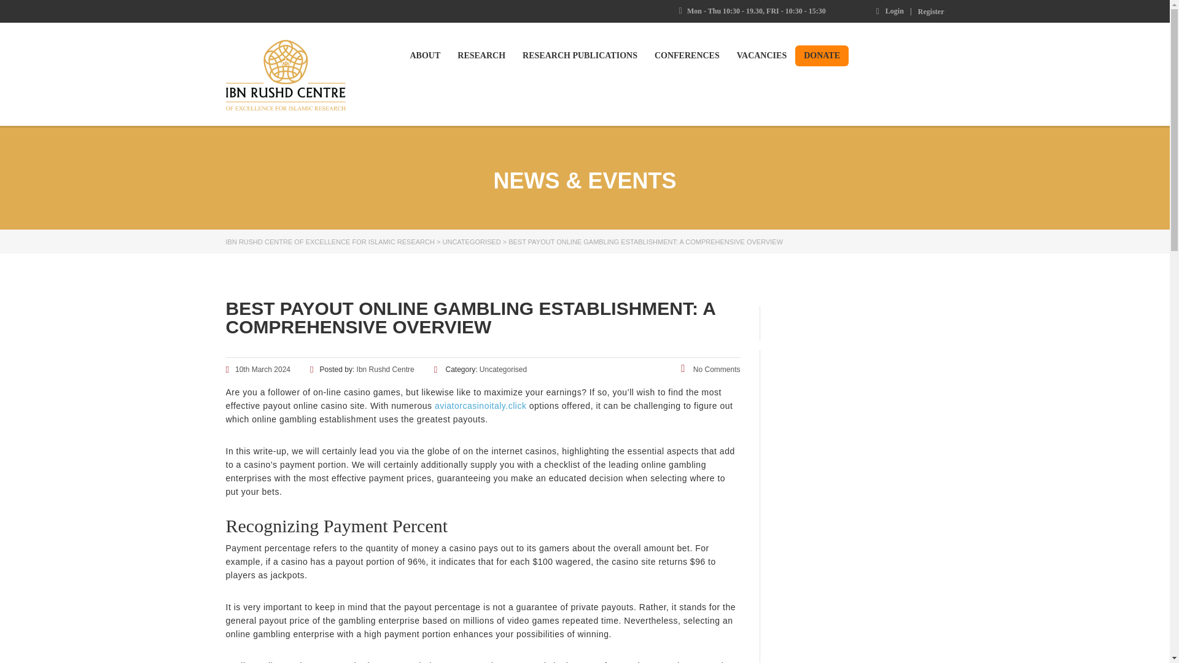 The image size is (1179, 663). Describe the element at coordinates (890, 10) in the screenshot. I see `Login` at that location.